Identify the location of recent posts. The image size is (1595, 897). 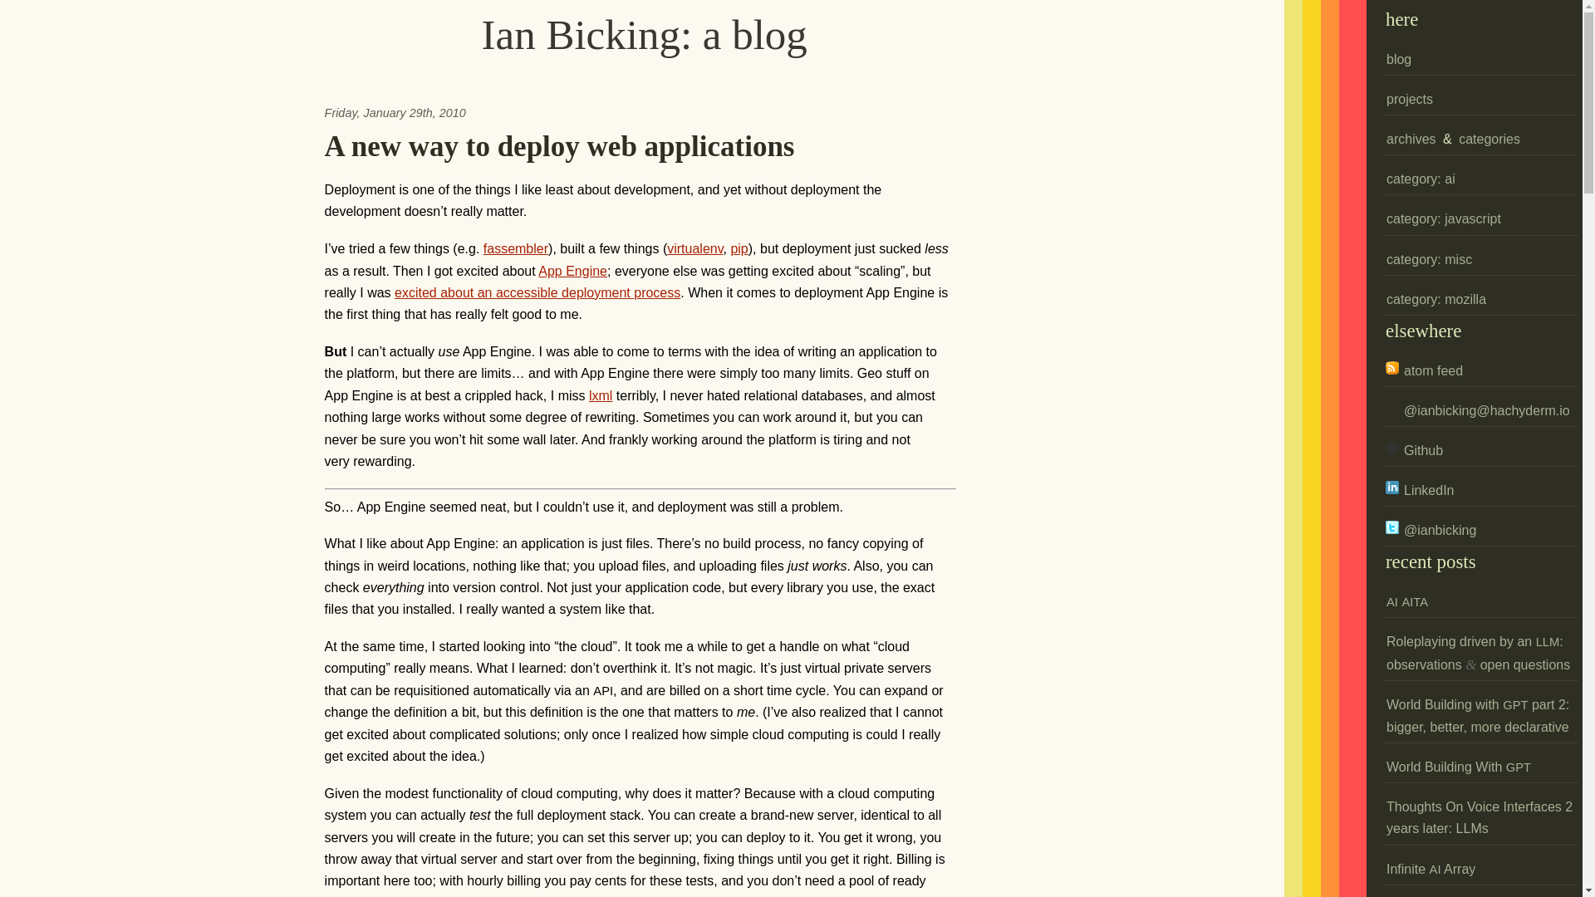
(1431, 561).